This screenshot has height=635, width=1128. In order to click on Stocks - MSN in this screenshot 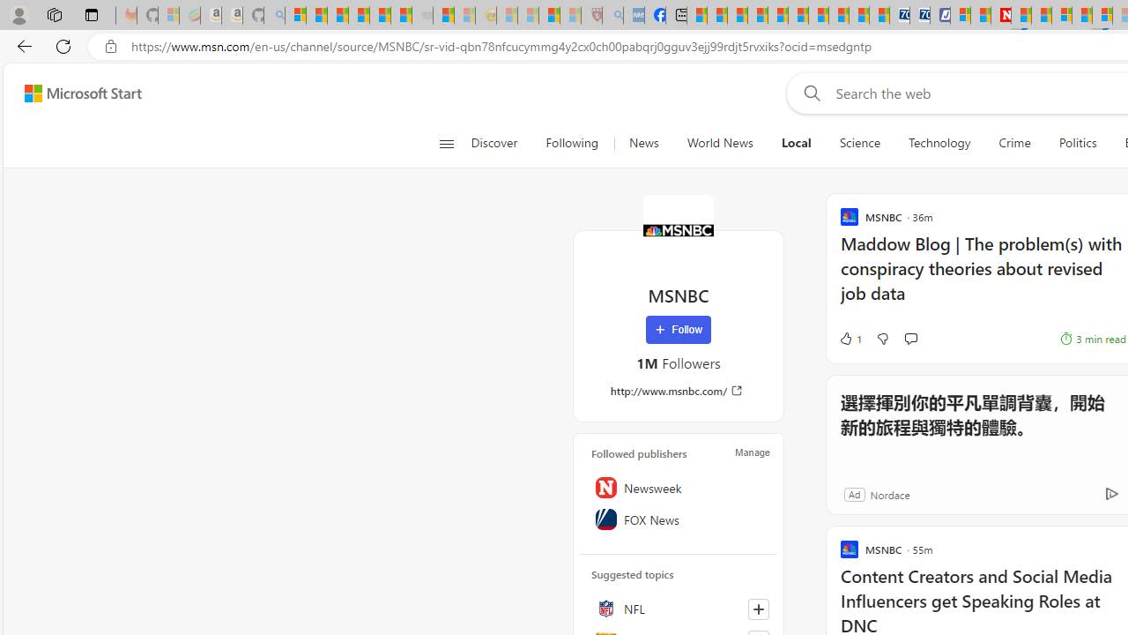, I will do `click(402, 16)`.